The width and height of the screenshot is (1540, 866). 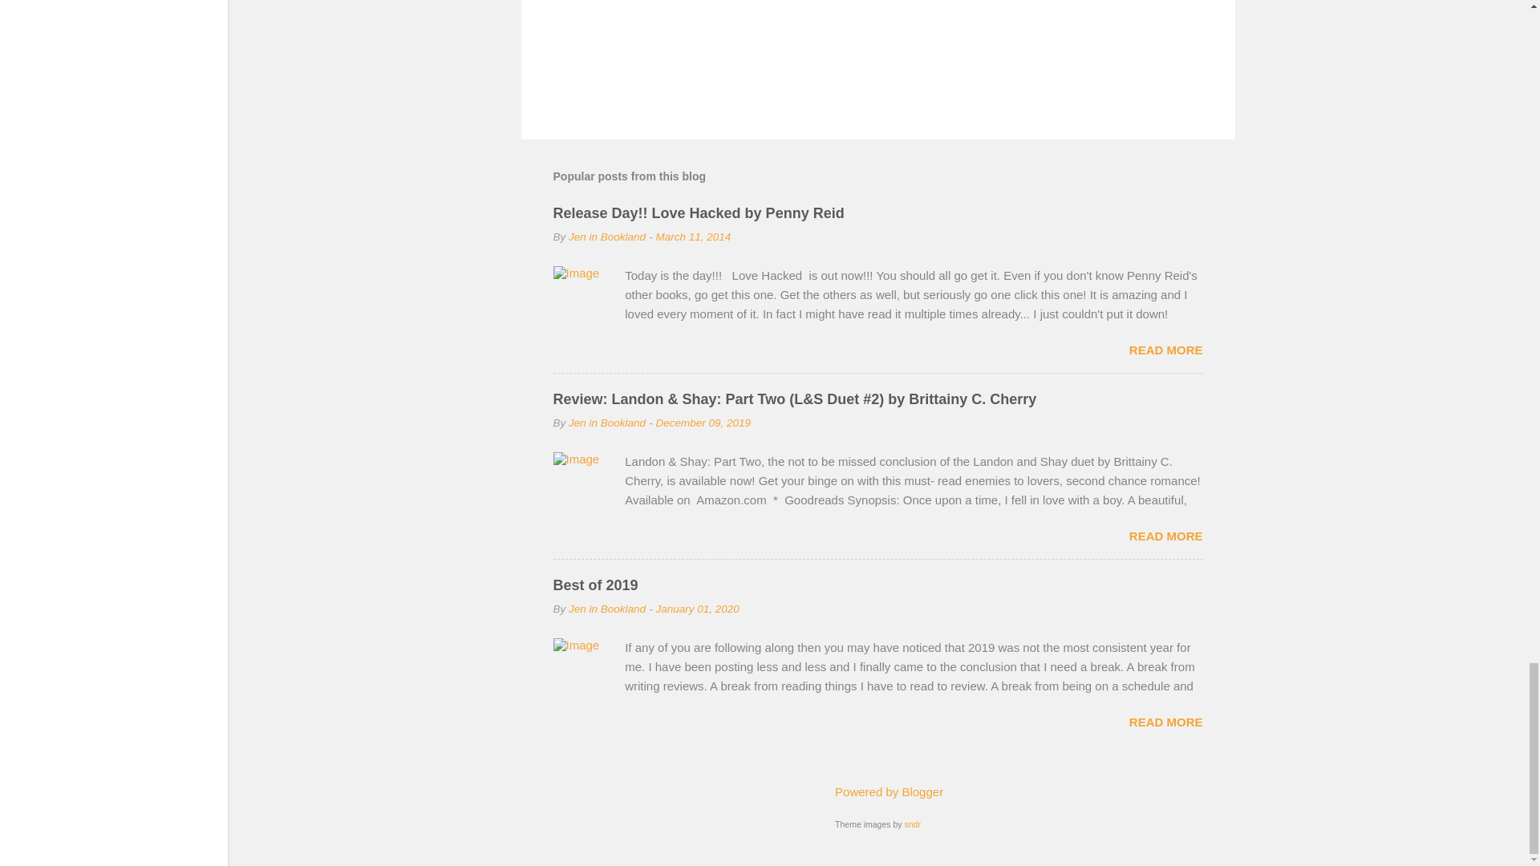 I want to click on December 09, 2019, so click(x=703, y=422).